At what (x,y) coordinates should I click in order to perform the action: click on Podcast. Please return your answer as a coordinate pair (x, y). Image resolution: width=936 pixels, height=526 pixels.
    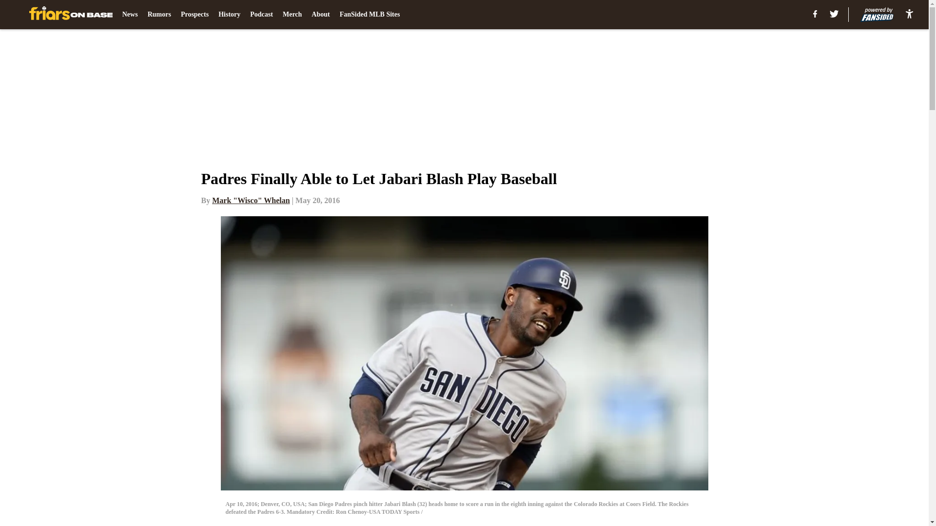
    Looking at the image, I should click on (261, 15).